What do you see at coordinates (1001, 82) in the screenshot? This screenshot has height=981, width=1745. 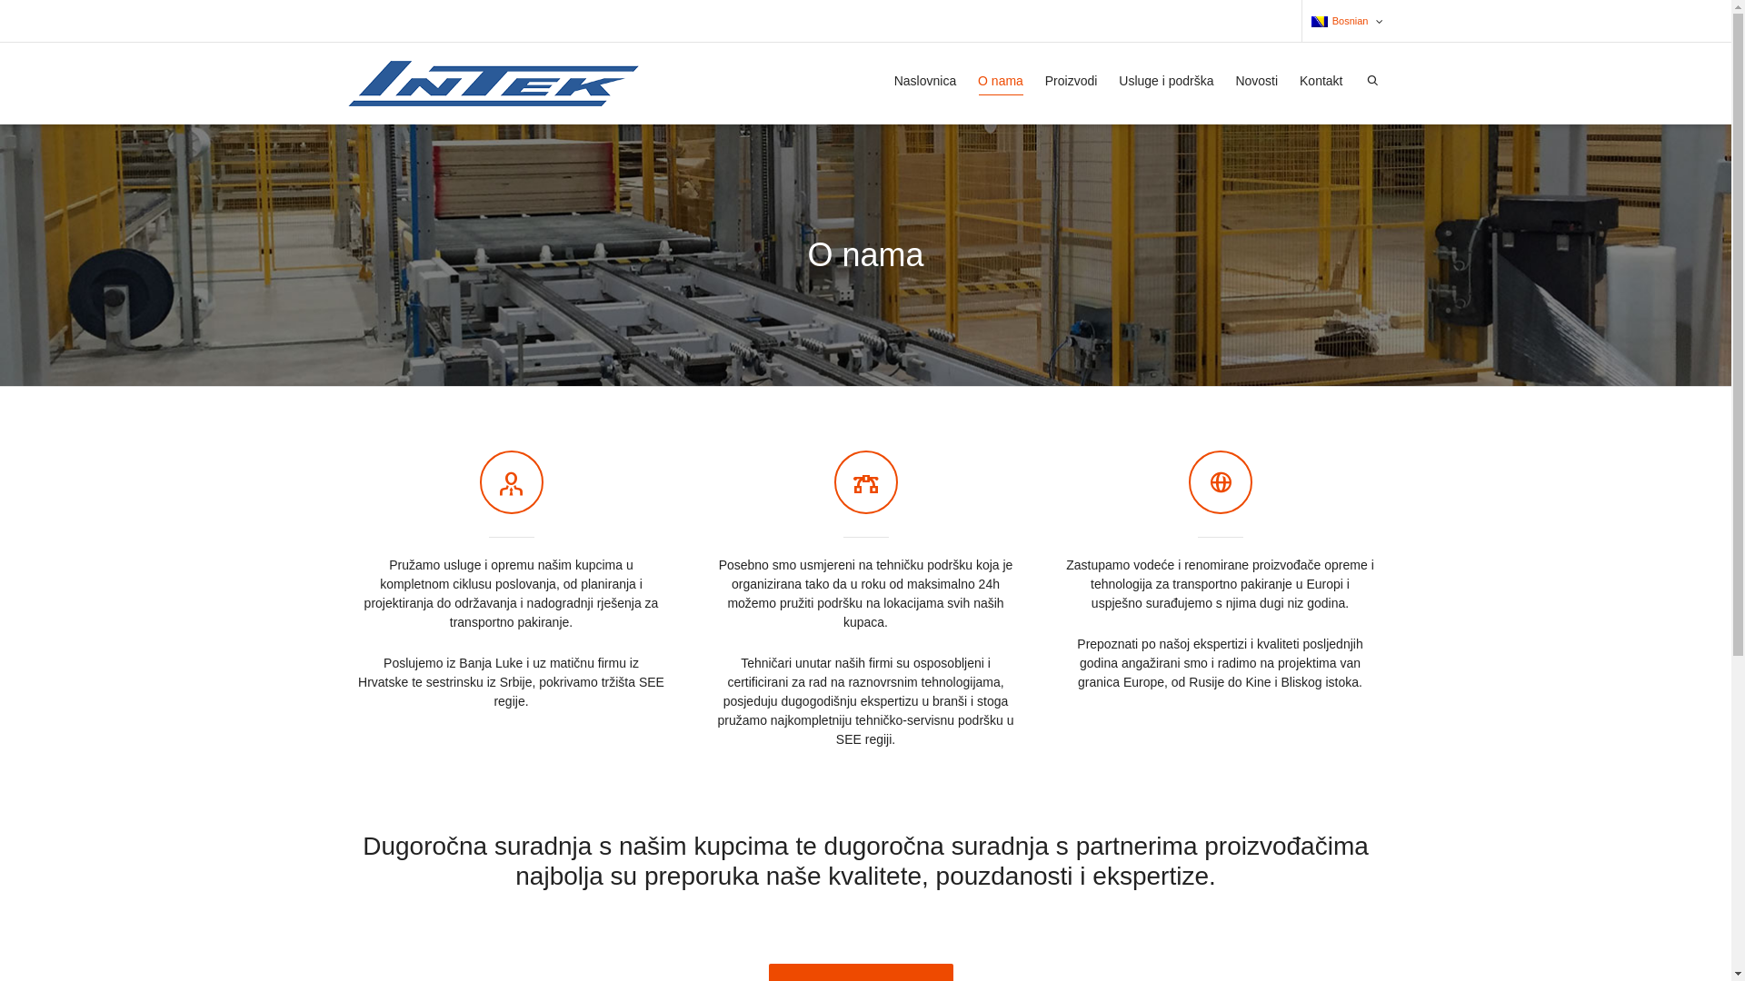 I see `O nama` at bounding box center [1001, 82].